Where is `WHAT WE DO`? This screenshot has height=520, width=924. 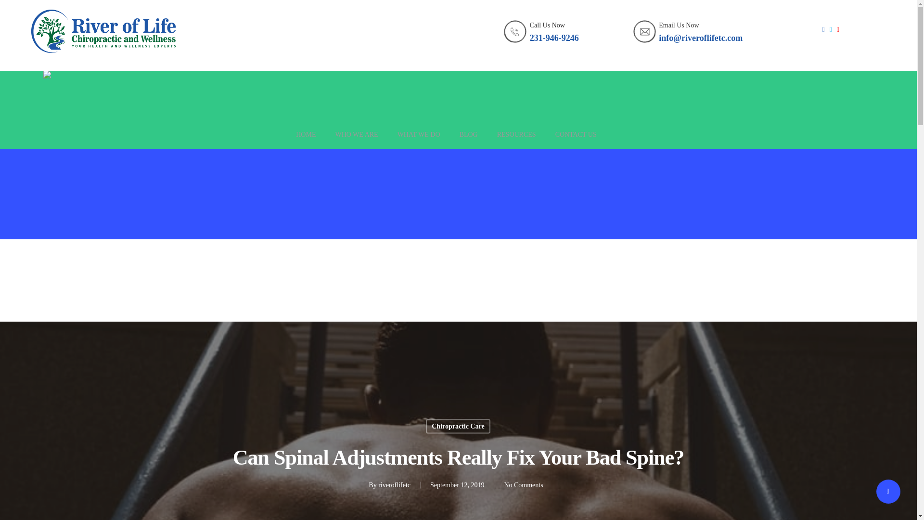 WHAT WE DO is located at coordinates (419, 140).